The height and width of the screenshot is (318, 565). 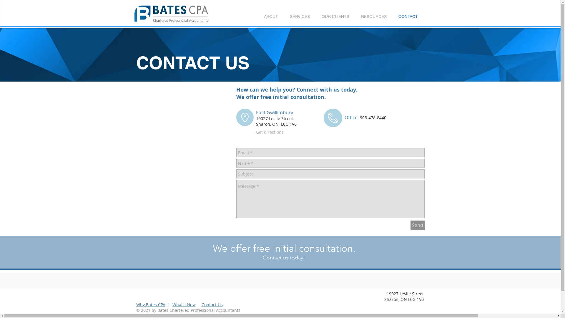 I want to click on Send, so click(x=417, y=225).